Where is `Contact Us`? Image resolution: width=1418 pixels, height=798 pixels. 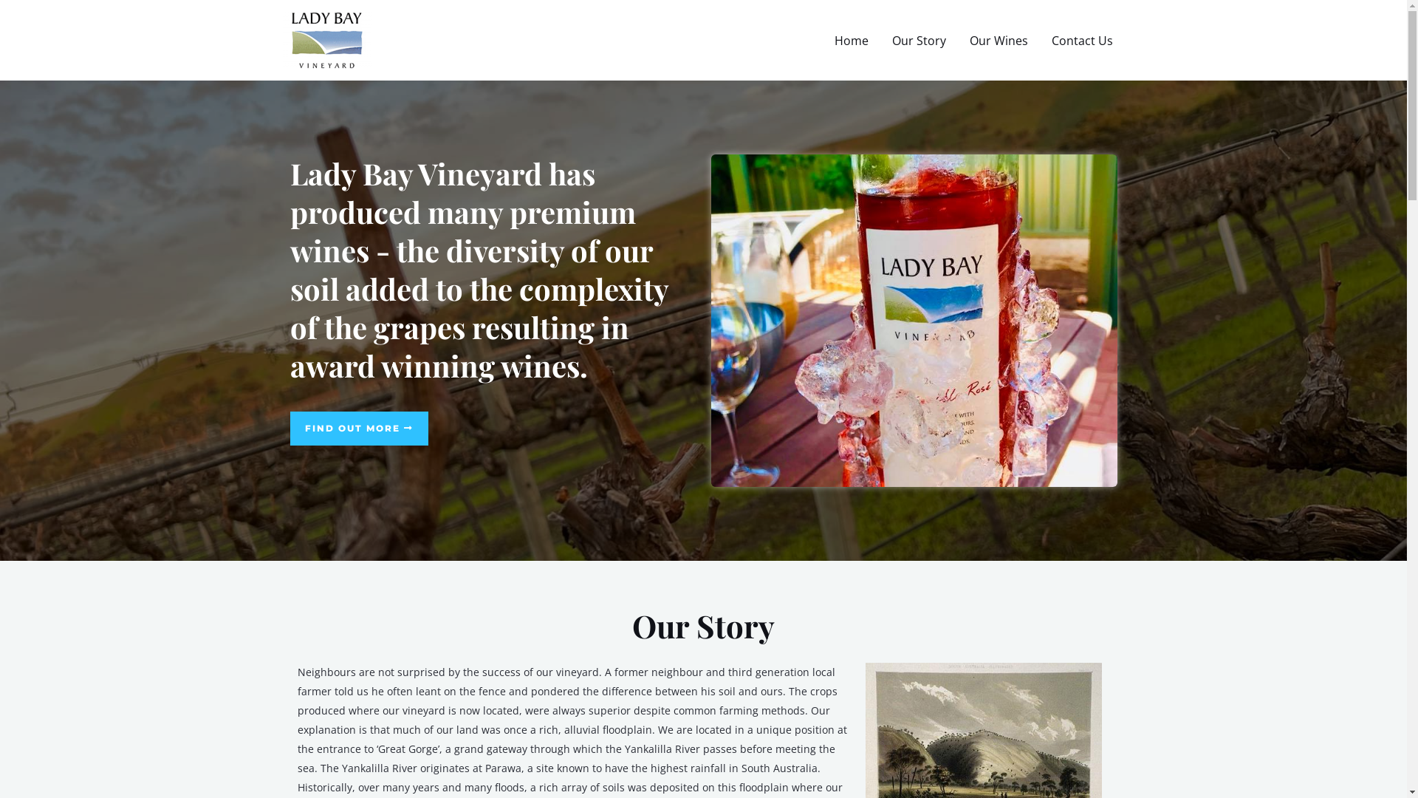 Contact Us is located at coordinates (1083, 41).